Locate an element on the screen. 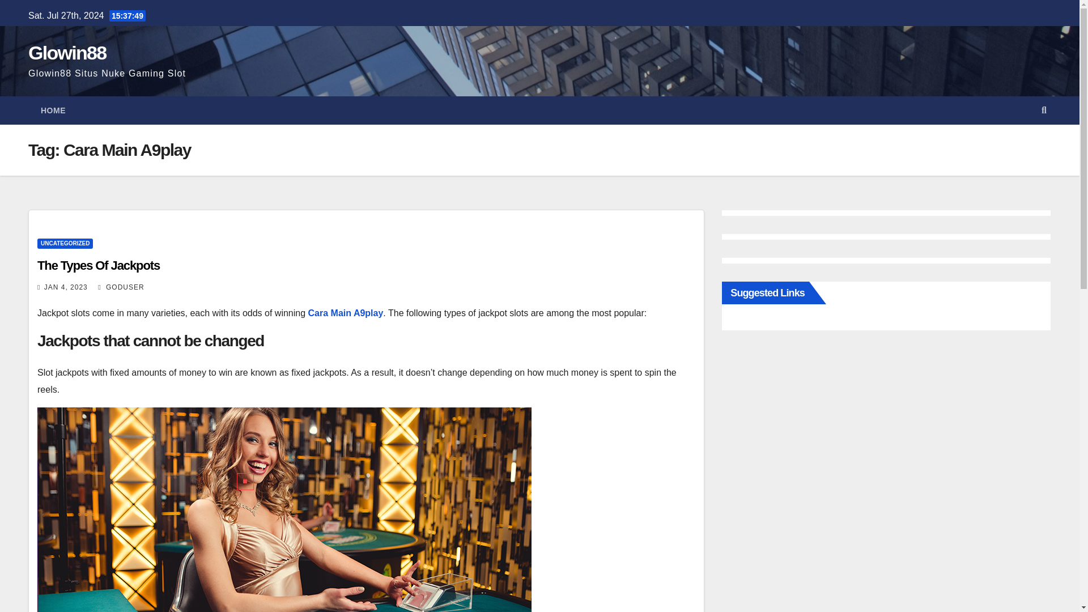 This screenshot has width=1088, height=612. GODUSER is located at coordinates (120, 287).